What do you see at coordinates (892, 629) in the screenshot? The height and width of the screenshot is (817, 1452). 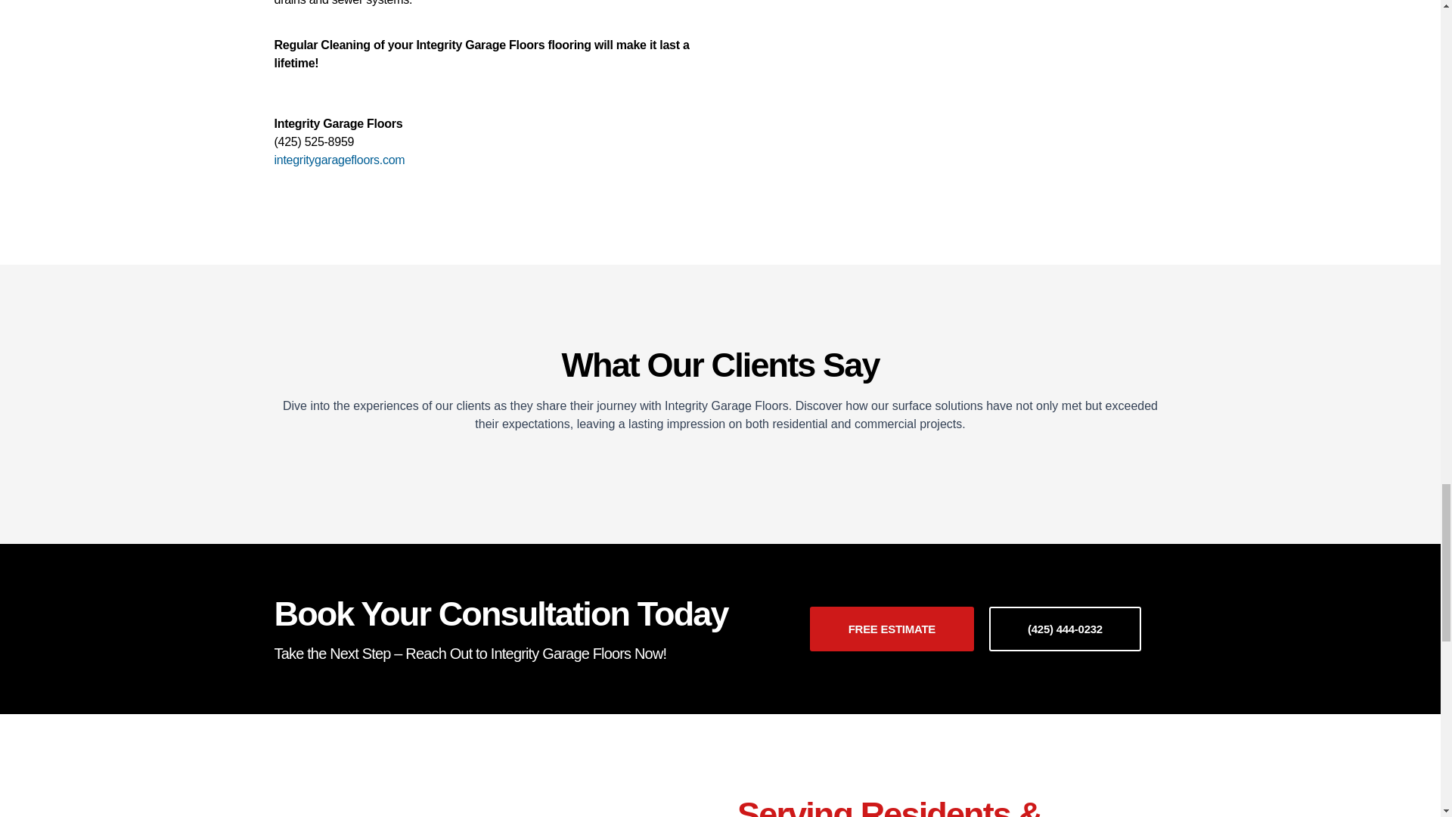 I see `FREE ESTIMATE` at bounding box center [892, 629].